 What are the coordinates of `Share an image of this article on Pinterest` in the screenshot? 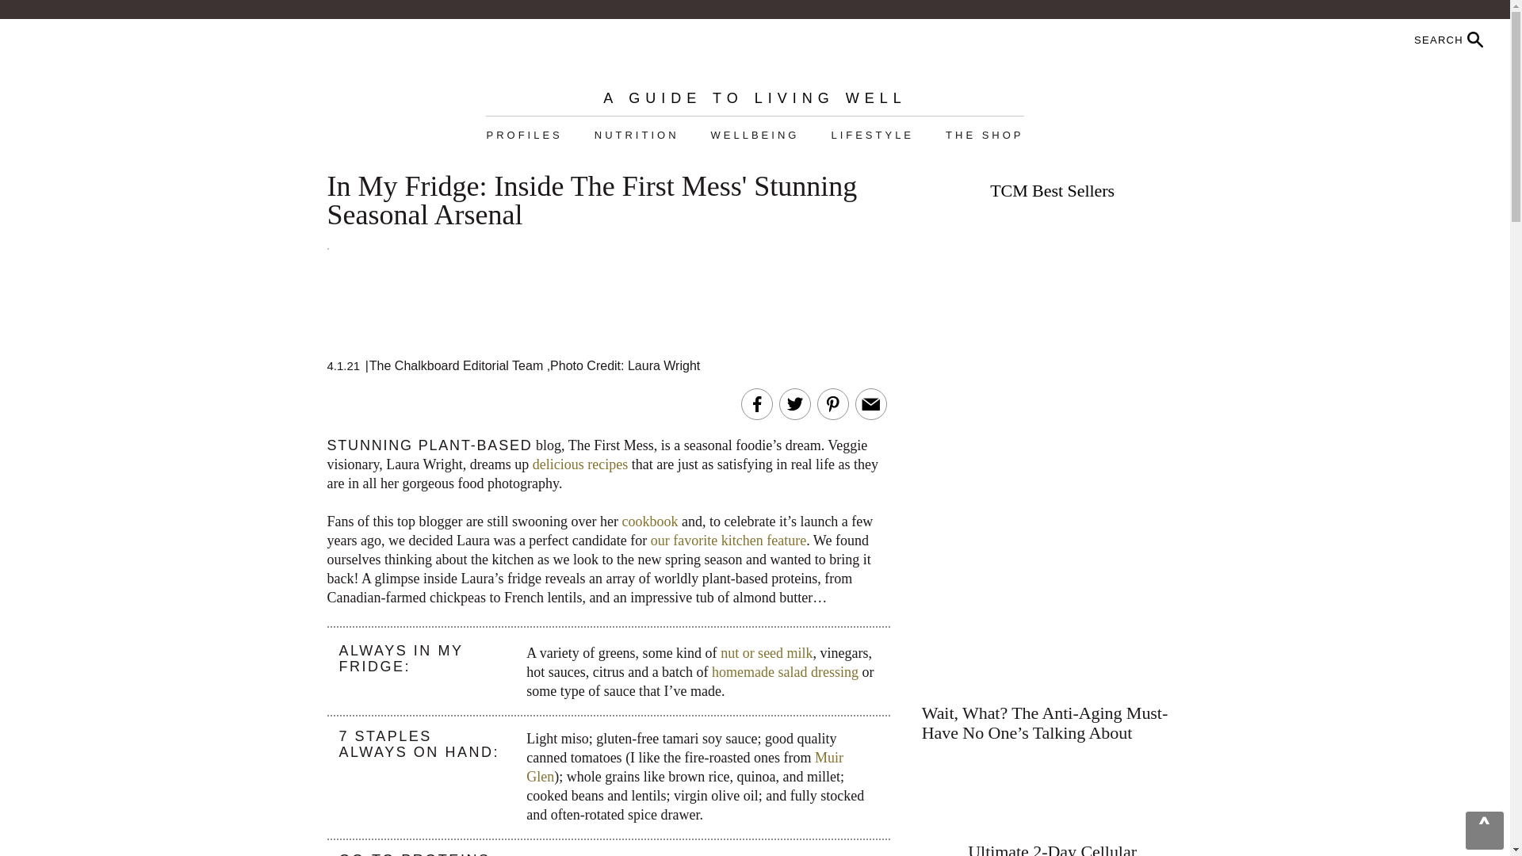 It's located at (832, 403).